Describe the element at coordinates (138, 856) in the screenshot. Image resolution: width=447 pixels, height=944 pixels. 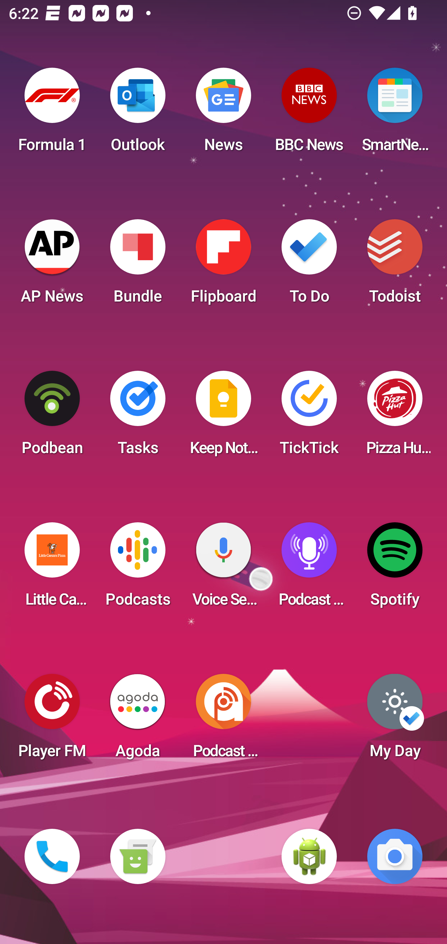
I see `Messaging` at that location.